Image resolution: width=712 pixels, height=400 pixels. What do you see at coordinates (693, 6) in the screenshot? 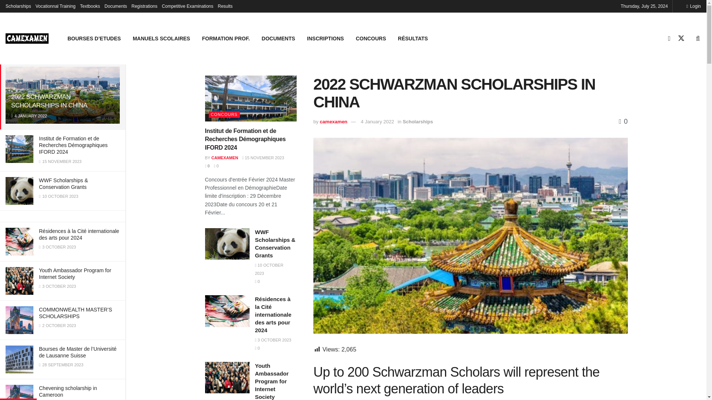
I see `Login` at bounding box center [693, 6].